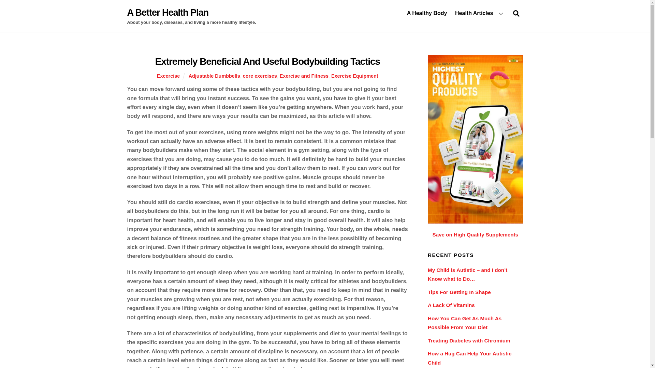 This screenshot has height=368, width=655. What do you see at coordinates (480, 13) in the screenshot?
I see `Health Articles` at bounding box center [480, 13].